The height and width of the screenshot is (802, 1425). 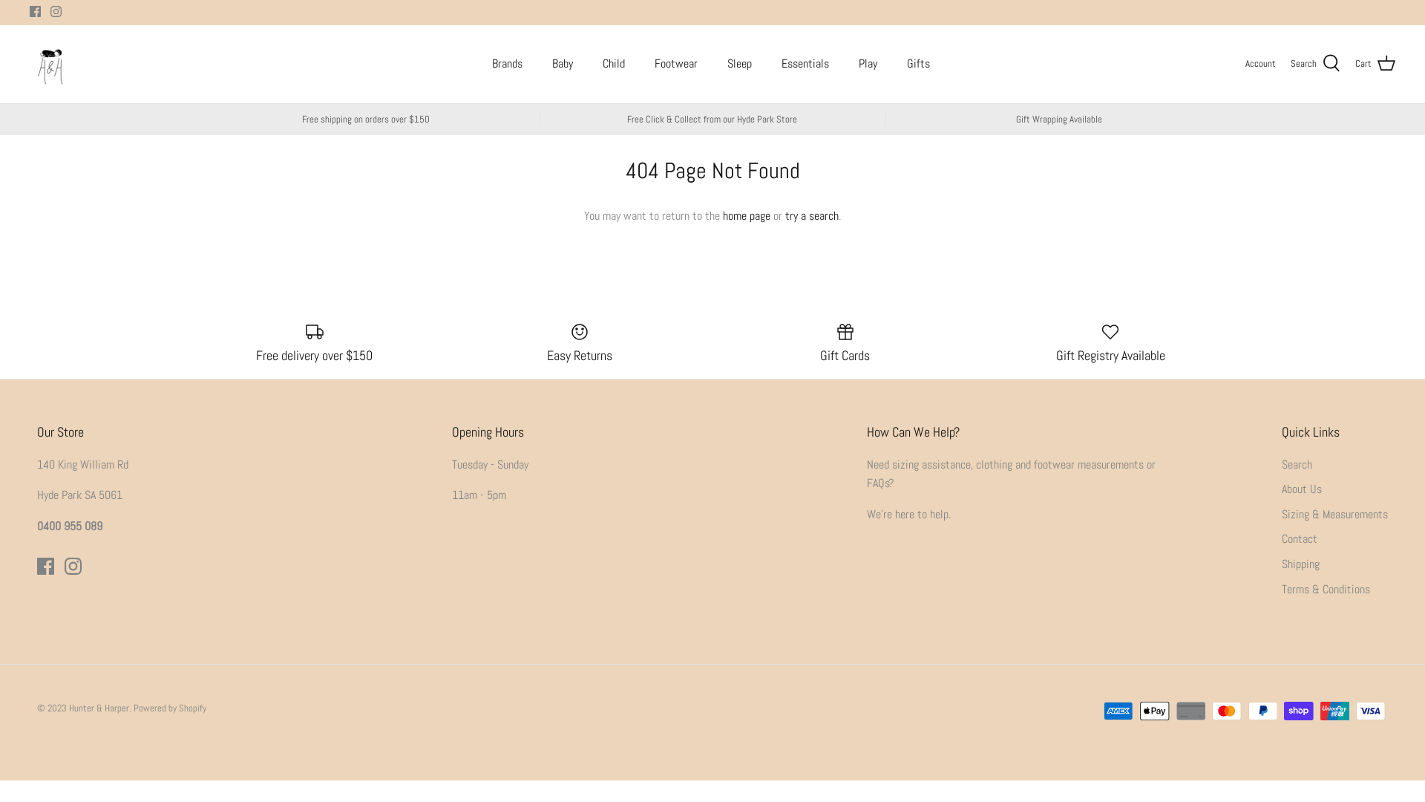 What do you see at coordinates (73, 566) in the screenshot?
I see `Instagram` at bounding box center [73, 566].